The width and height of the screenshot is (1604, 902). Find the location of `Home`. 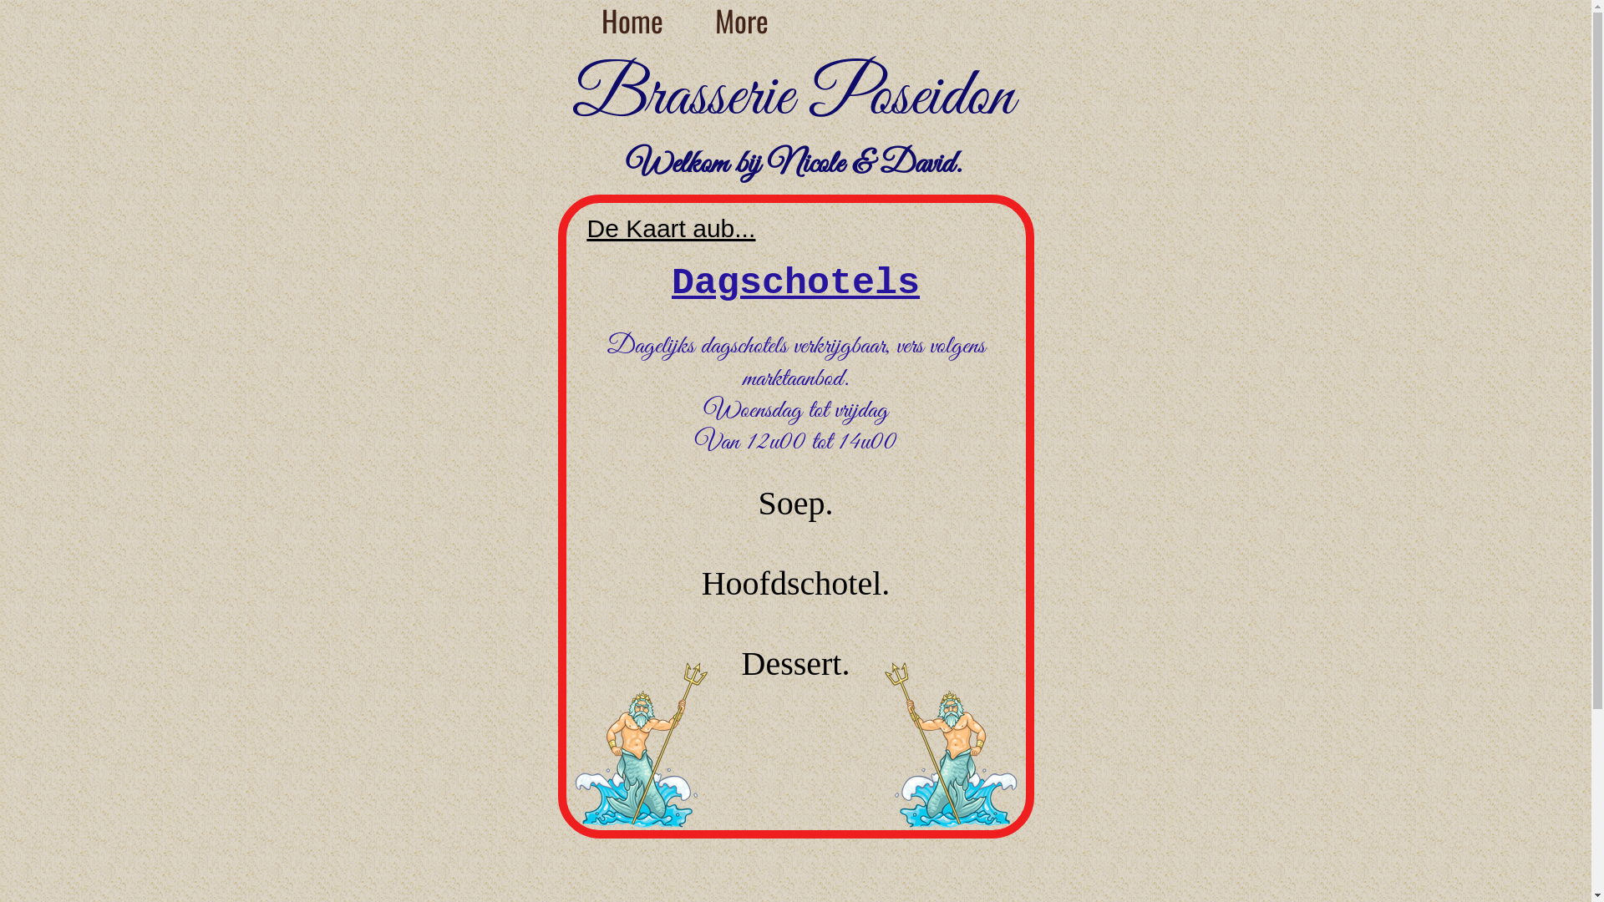

Home is located at coordinates (632, 20).